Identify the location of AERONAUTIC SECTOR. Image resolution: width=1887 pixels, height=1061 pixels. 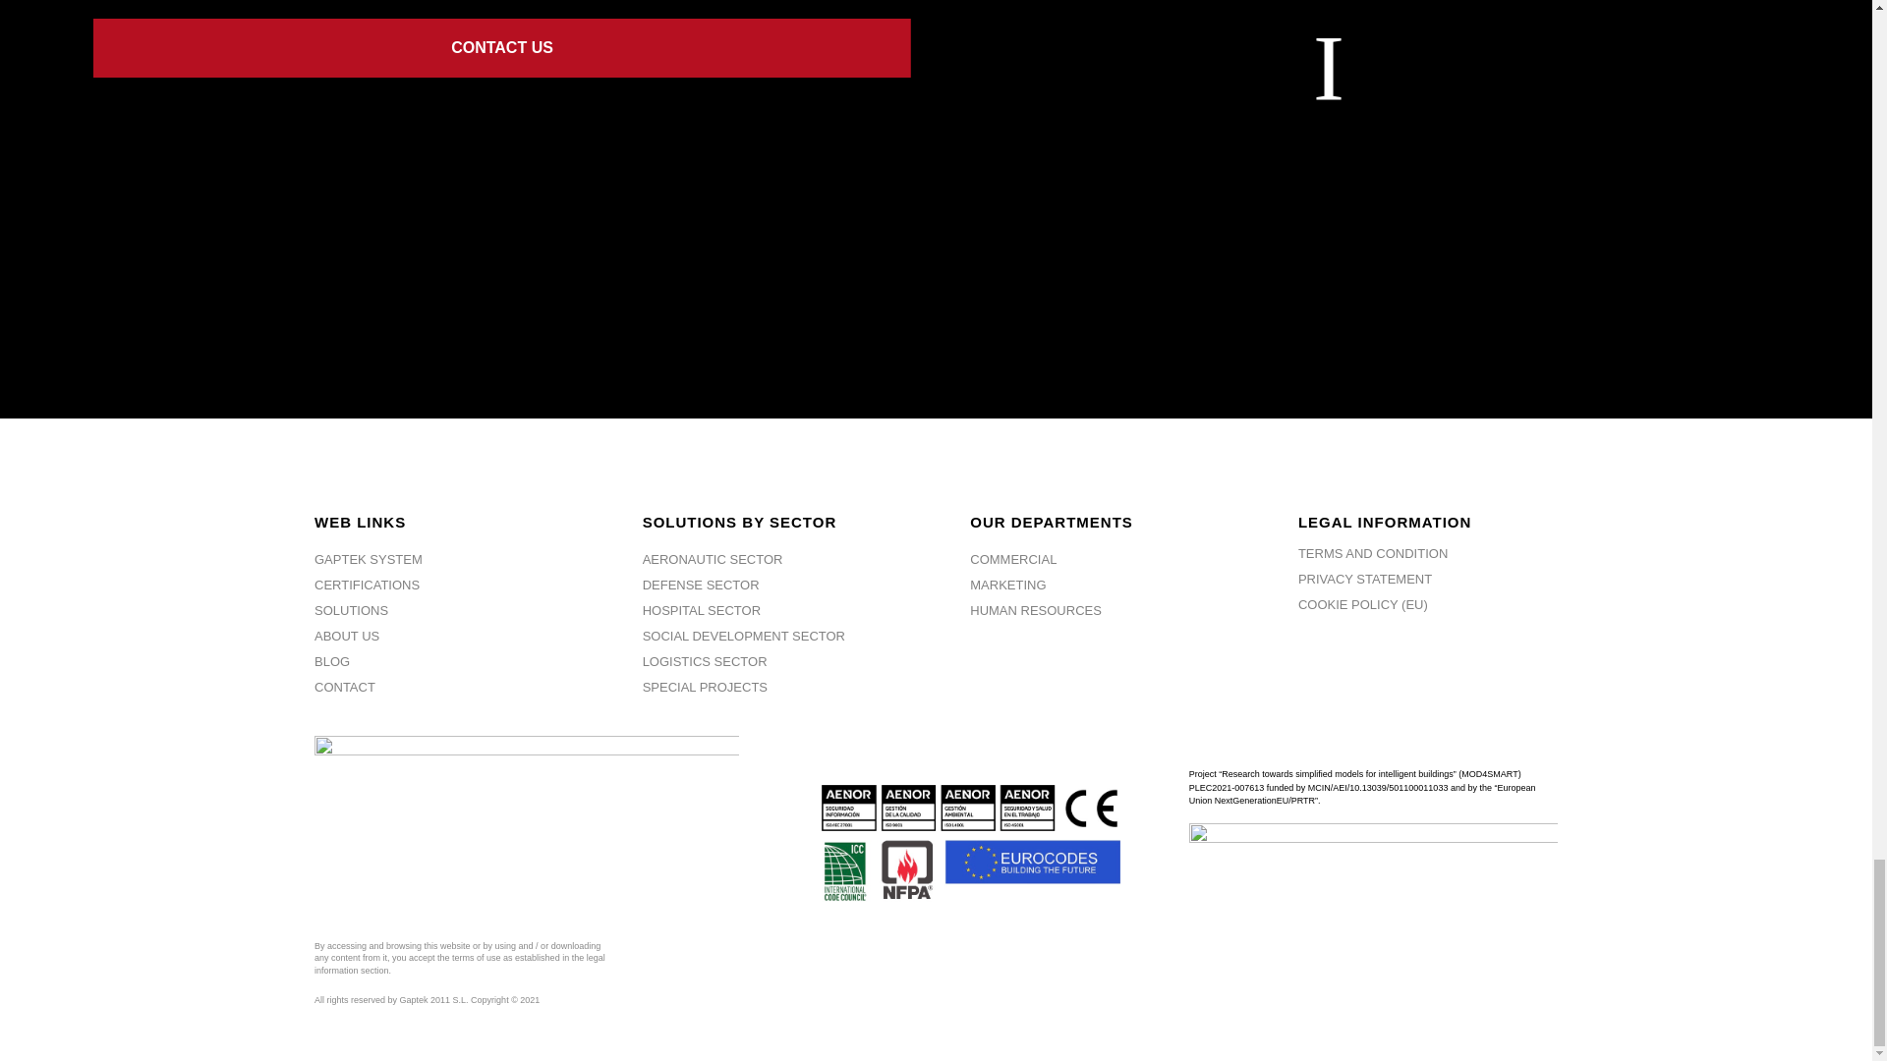
(713, 558).